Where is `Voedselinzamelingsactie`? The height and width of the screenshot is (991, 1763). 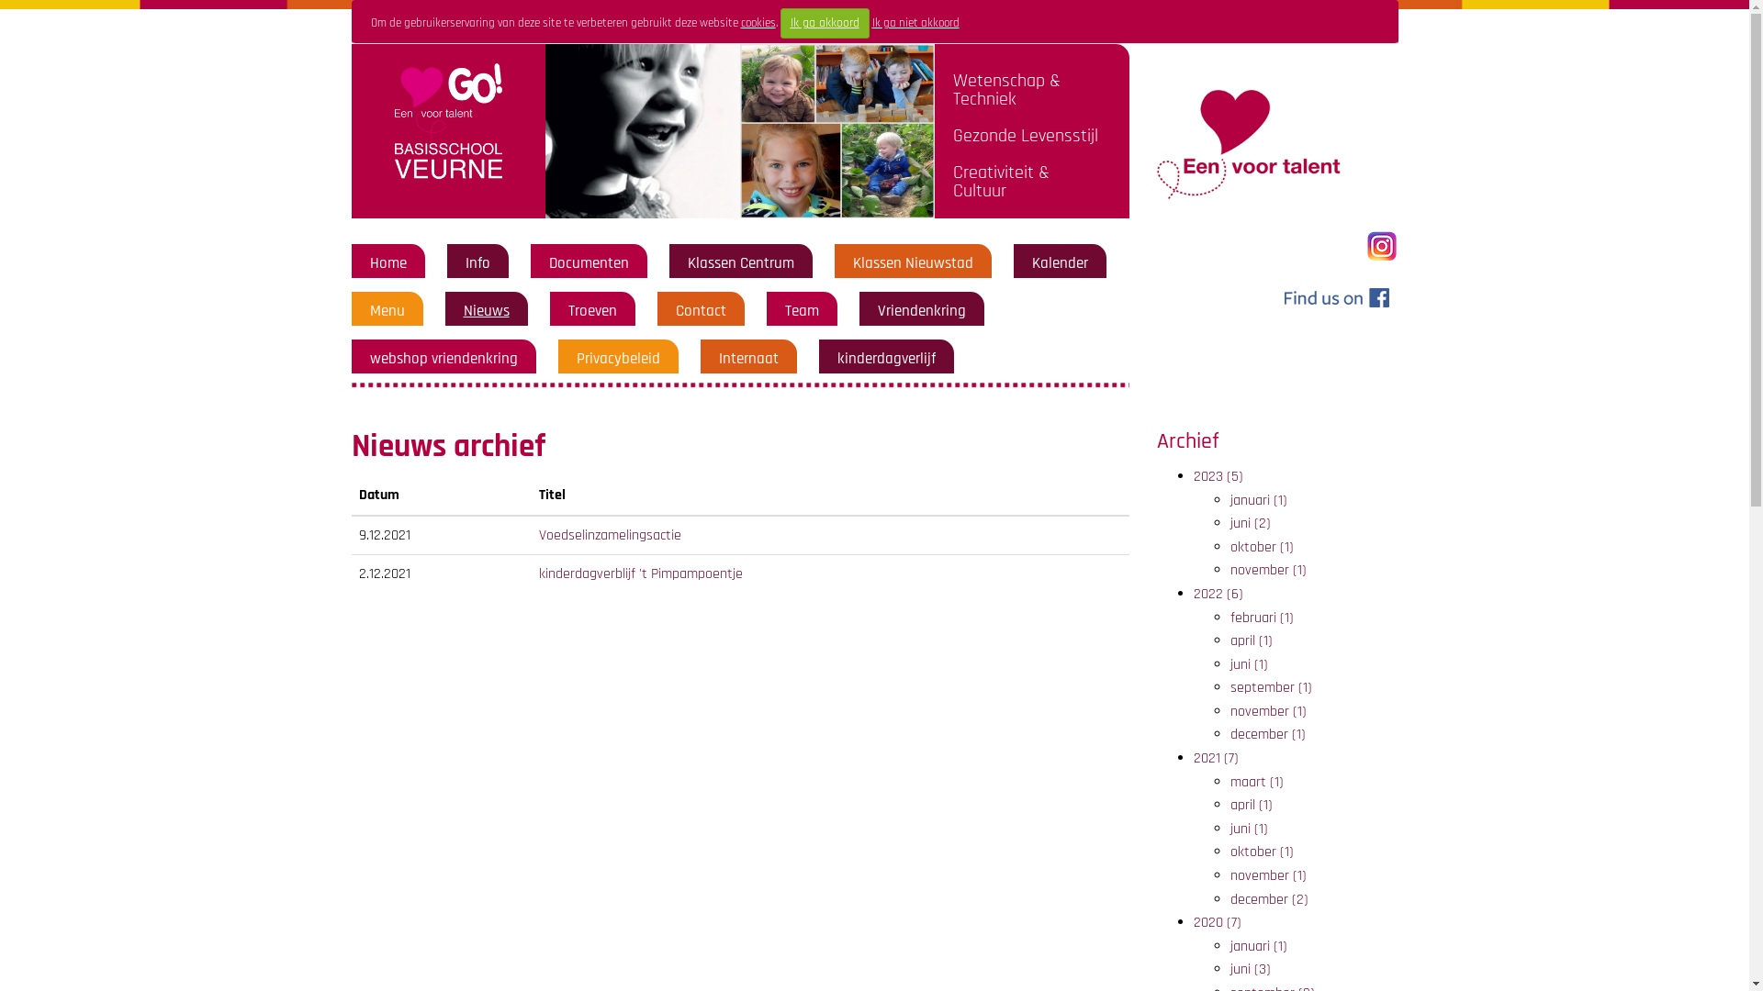
Voedselinzamelingsactie is located at coordinates (610, 536).